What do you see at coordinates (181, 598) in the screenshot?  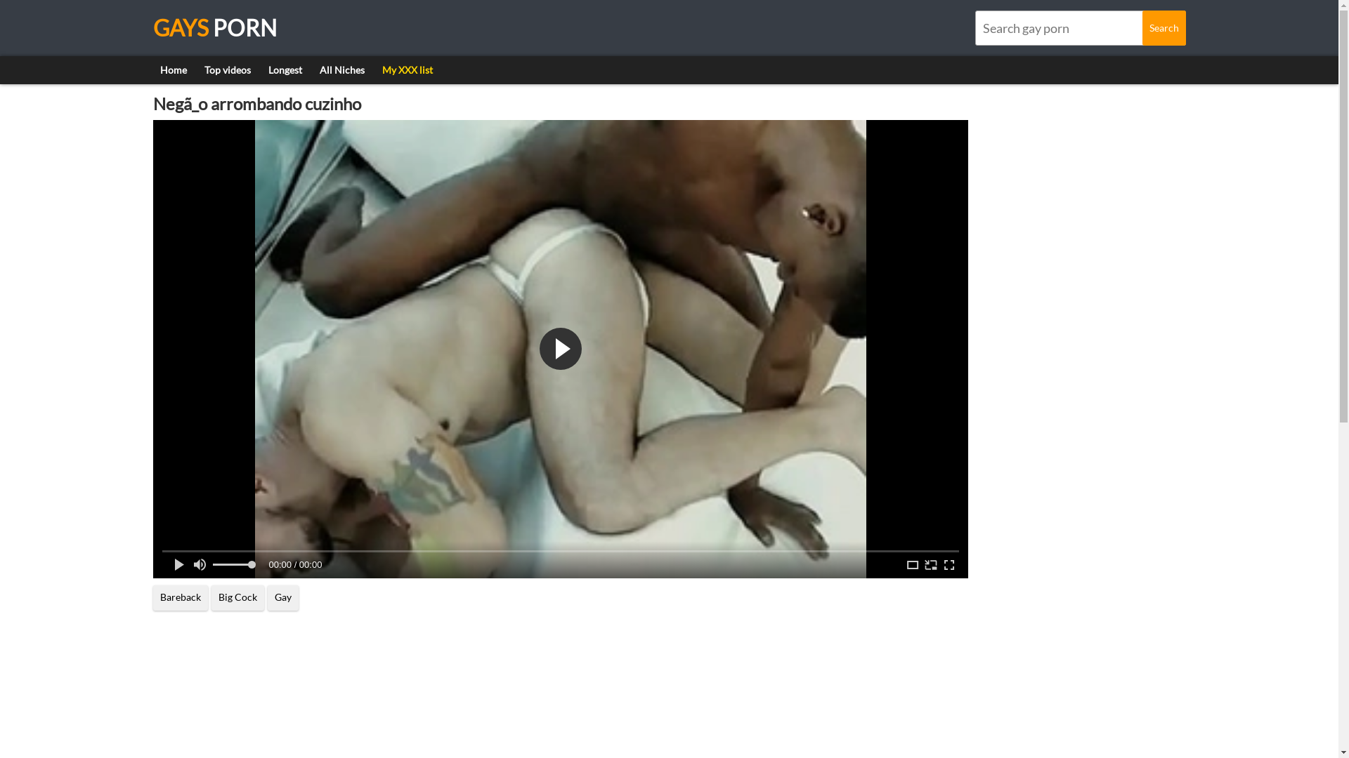 I see `Bareback` at bounding box center [181, 598].